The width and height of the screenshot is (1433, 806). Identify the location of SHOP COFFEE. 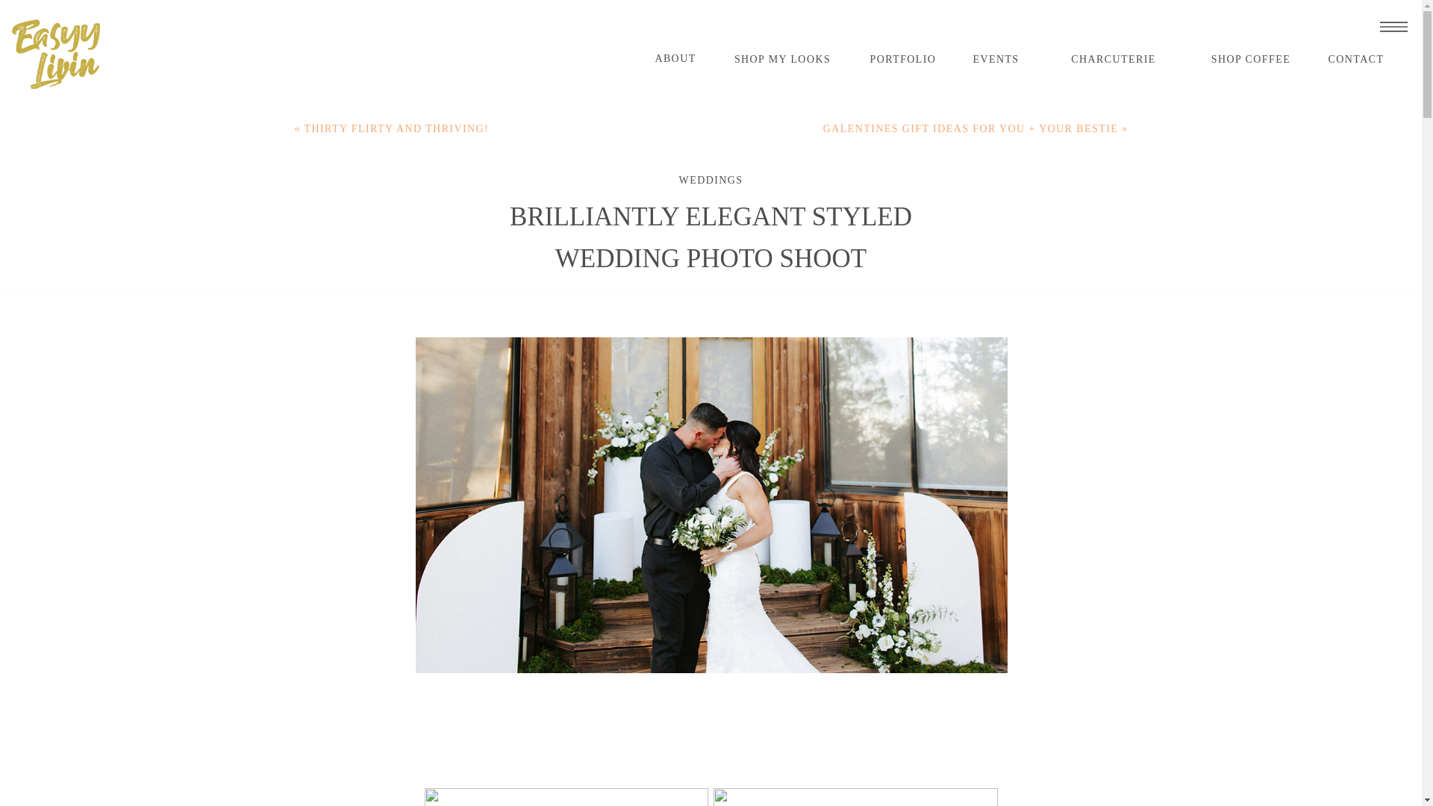
(1251, 60).